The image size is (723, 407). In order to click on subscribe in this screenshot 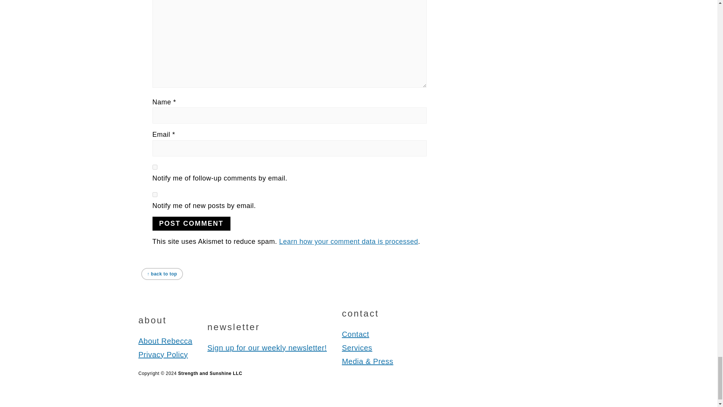, I will do `click(154, 194)`.